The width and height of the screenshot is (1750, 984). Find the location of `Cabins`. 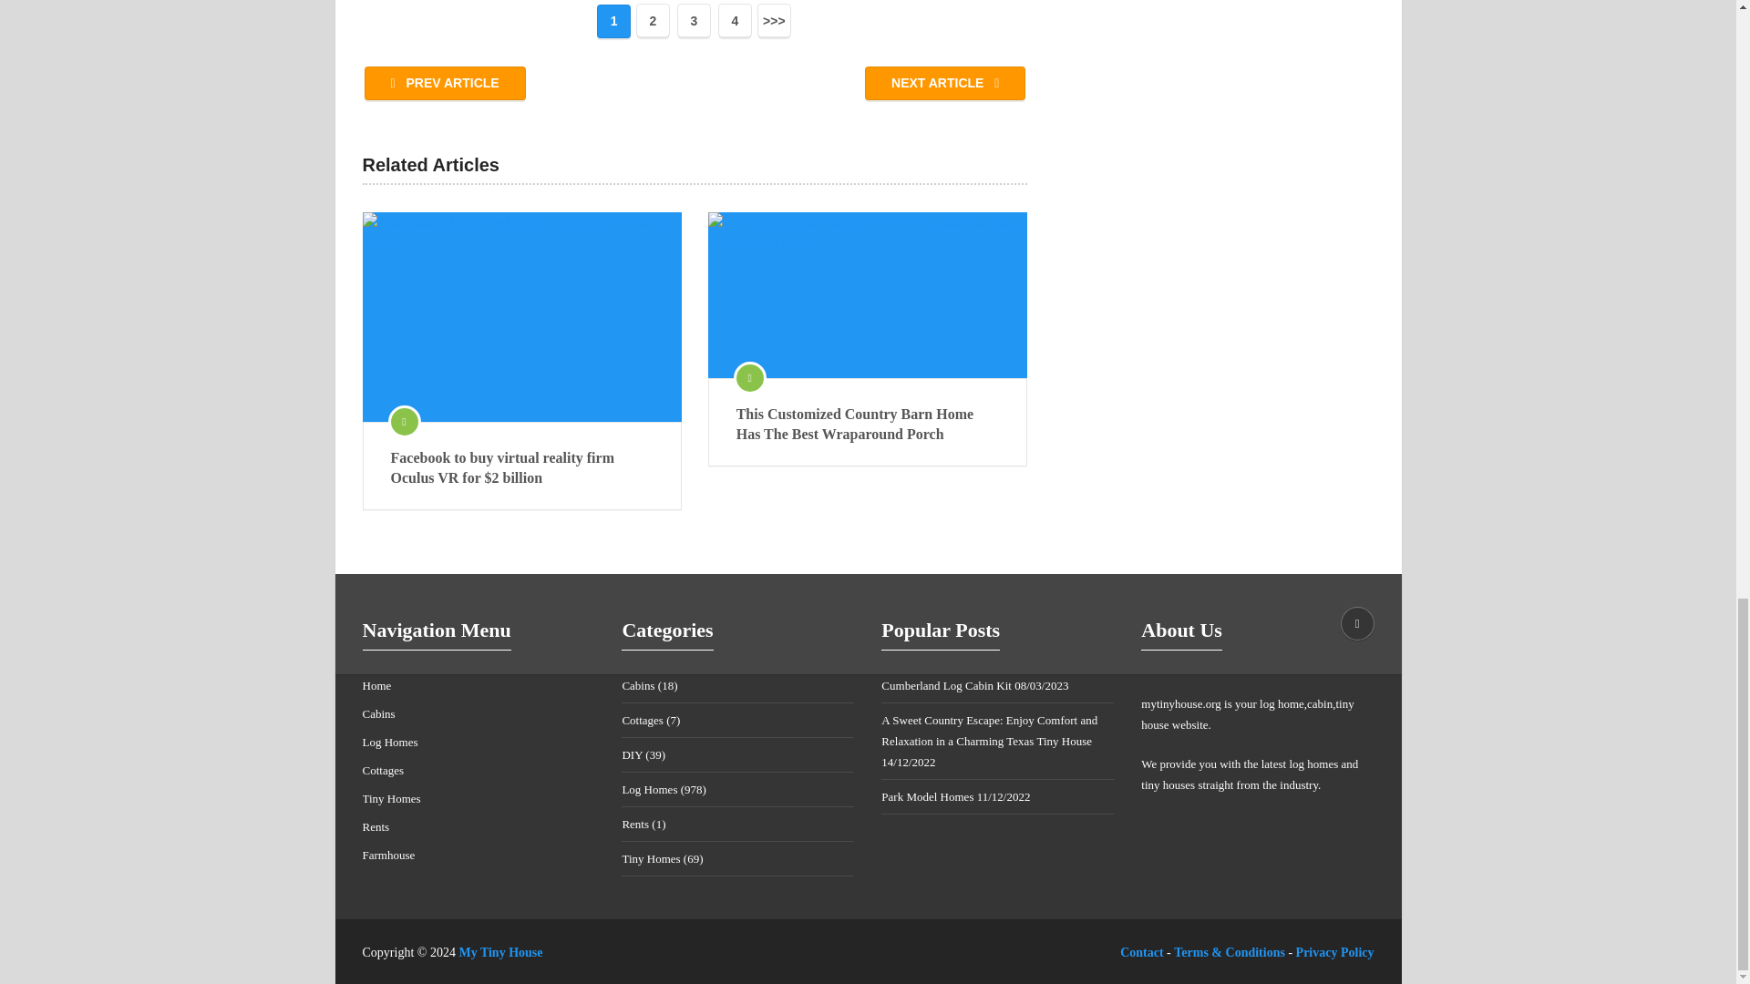

Cabins is located at coordinates (378, 713).